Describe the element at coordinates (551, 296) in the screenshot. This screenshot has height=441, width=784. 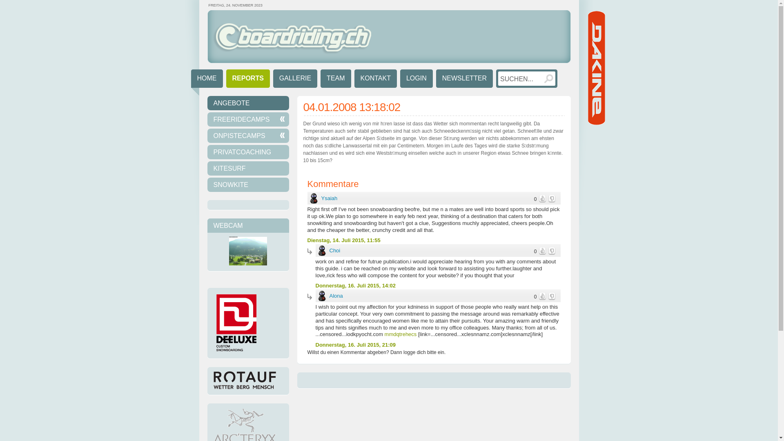
I see ` ` at that location.